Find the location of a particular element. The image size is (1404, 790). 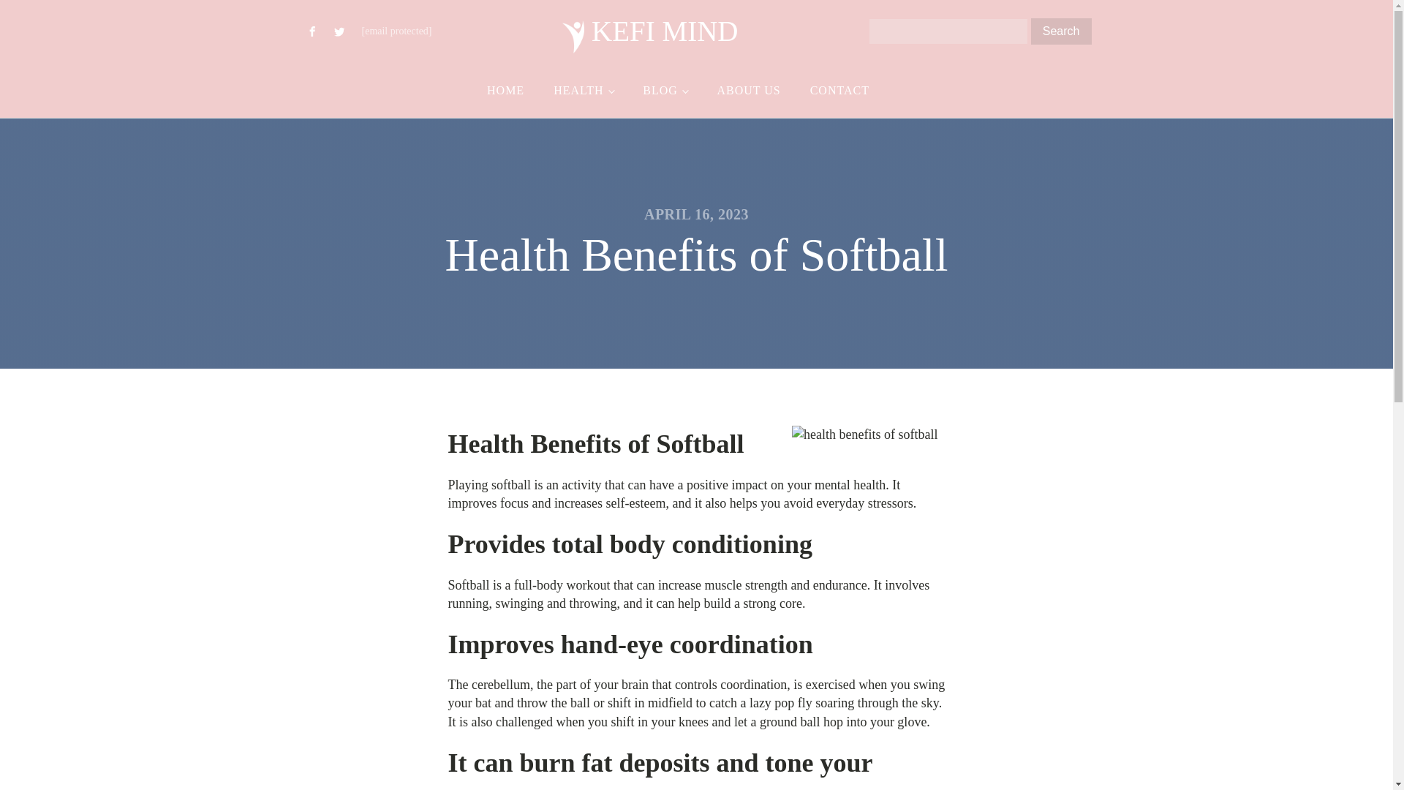

KEFI MIND is located at coordinates (650, 31).